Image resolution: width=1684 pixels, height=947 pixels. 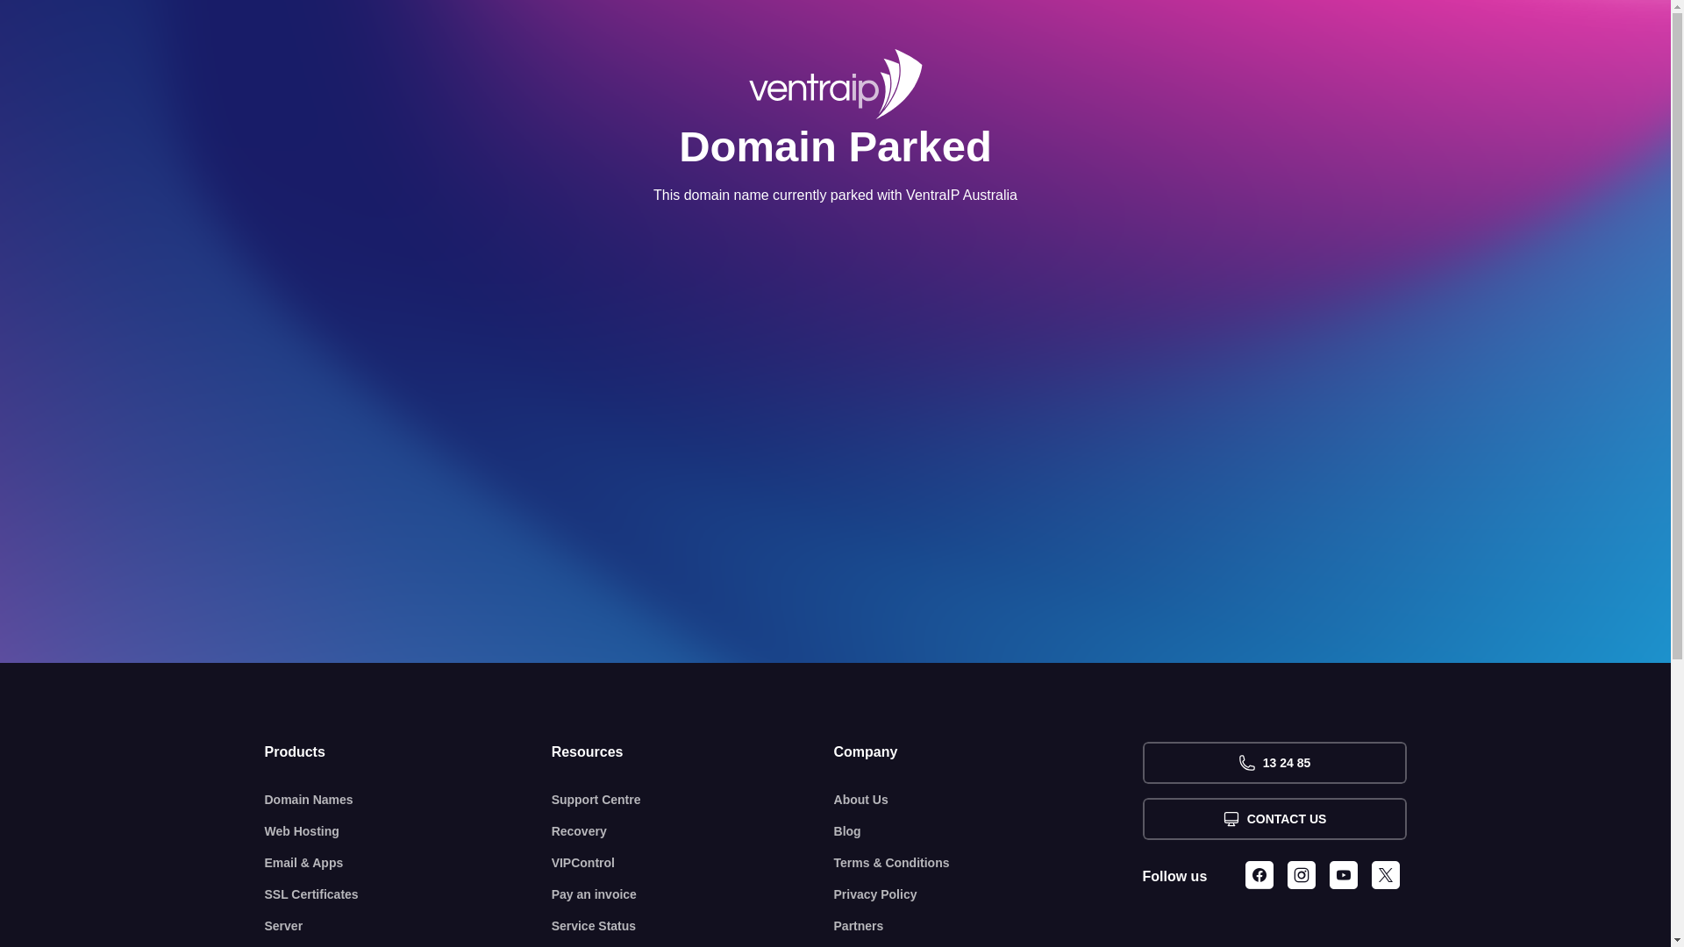 What do you see at coordinates (988, 800) in the screenshot?
I see `About Us` at bounding box center [988, 800].